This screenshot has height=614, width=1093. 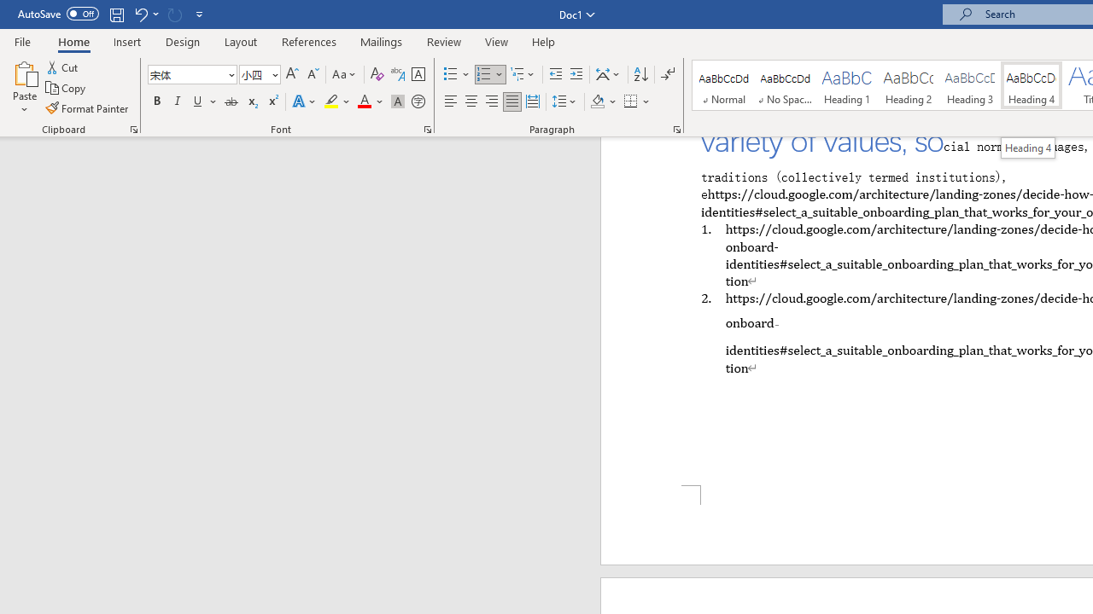 What do you see at coordinates (382, 41) in the screenshot?
I see `Mailings` at bounding box center [382, 41].